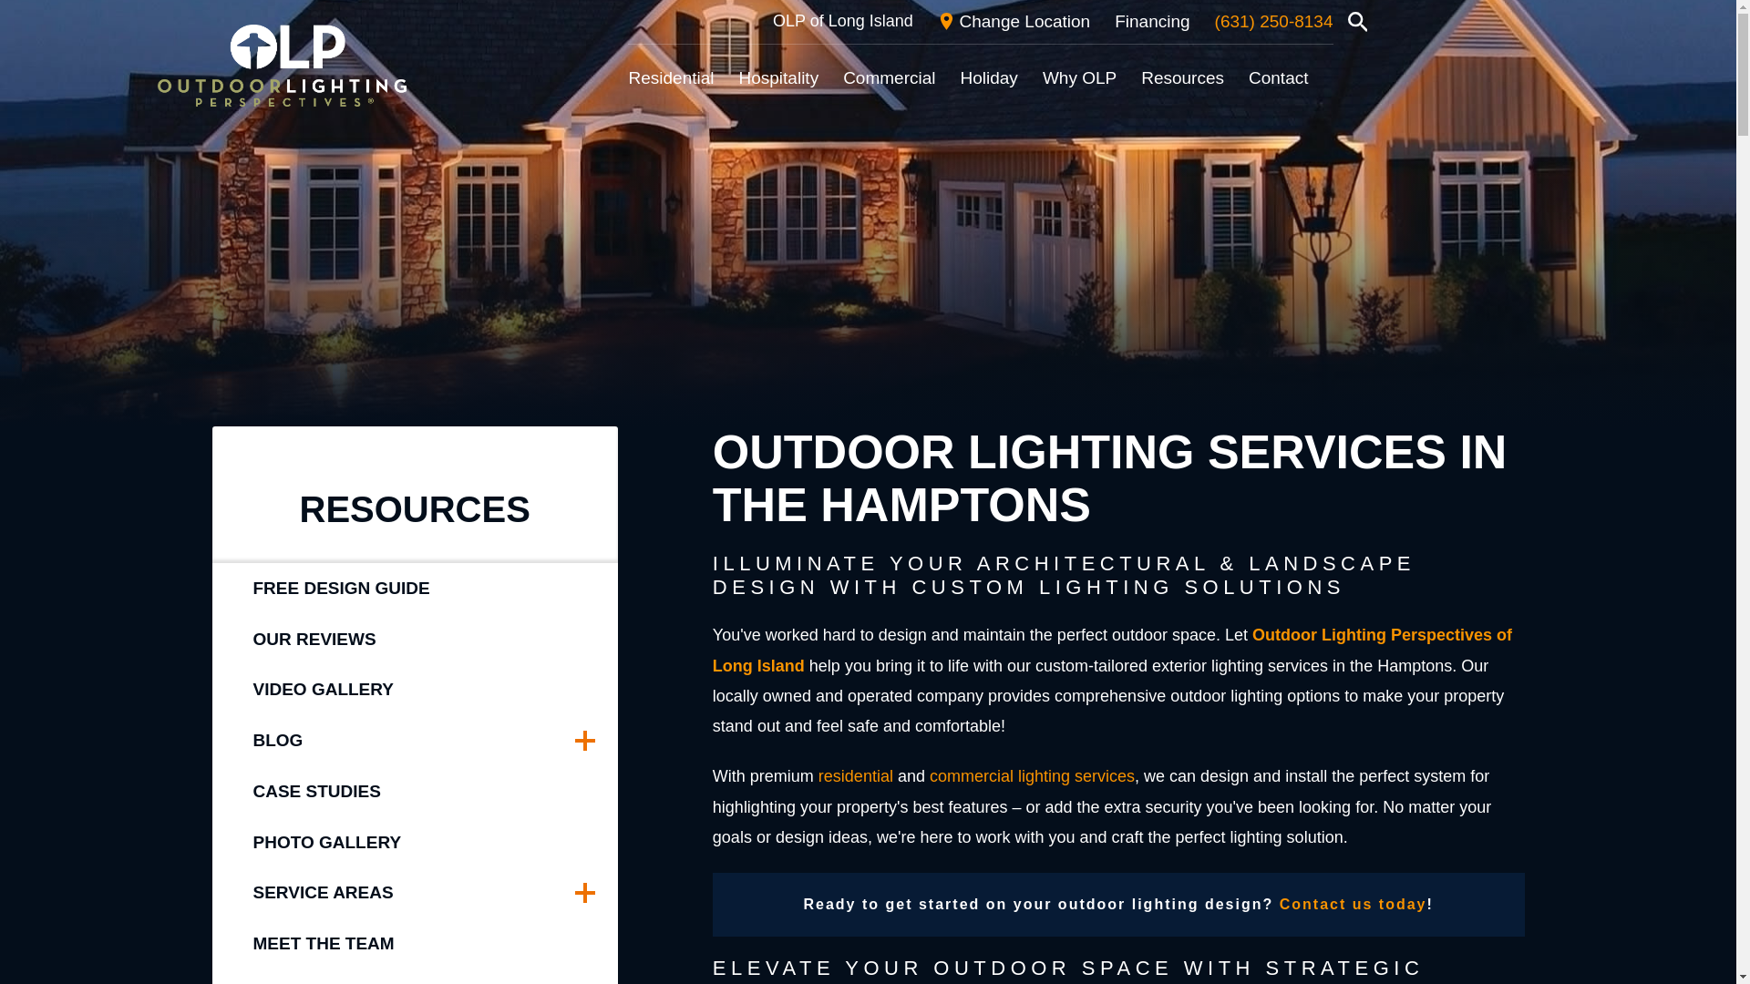  Describe the element at coordinates (671, 78) in the screenshot. I see `Residential` at that location.